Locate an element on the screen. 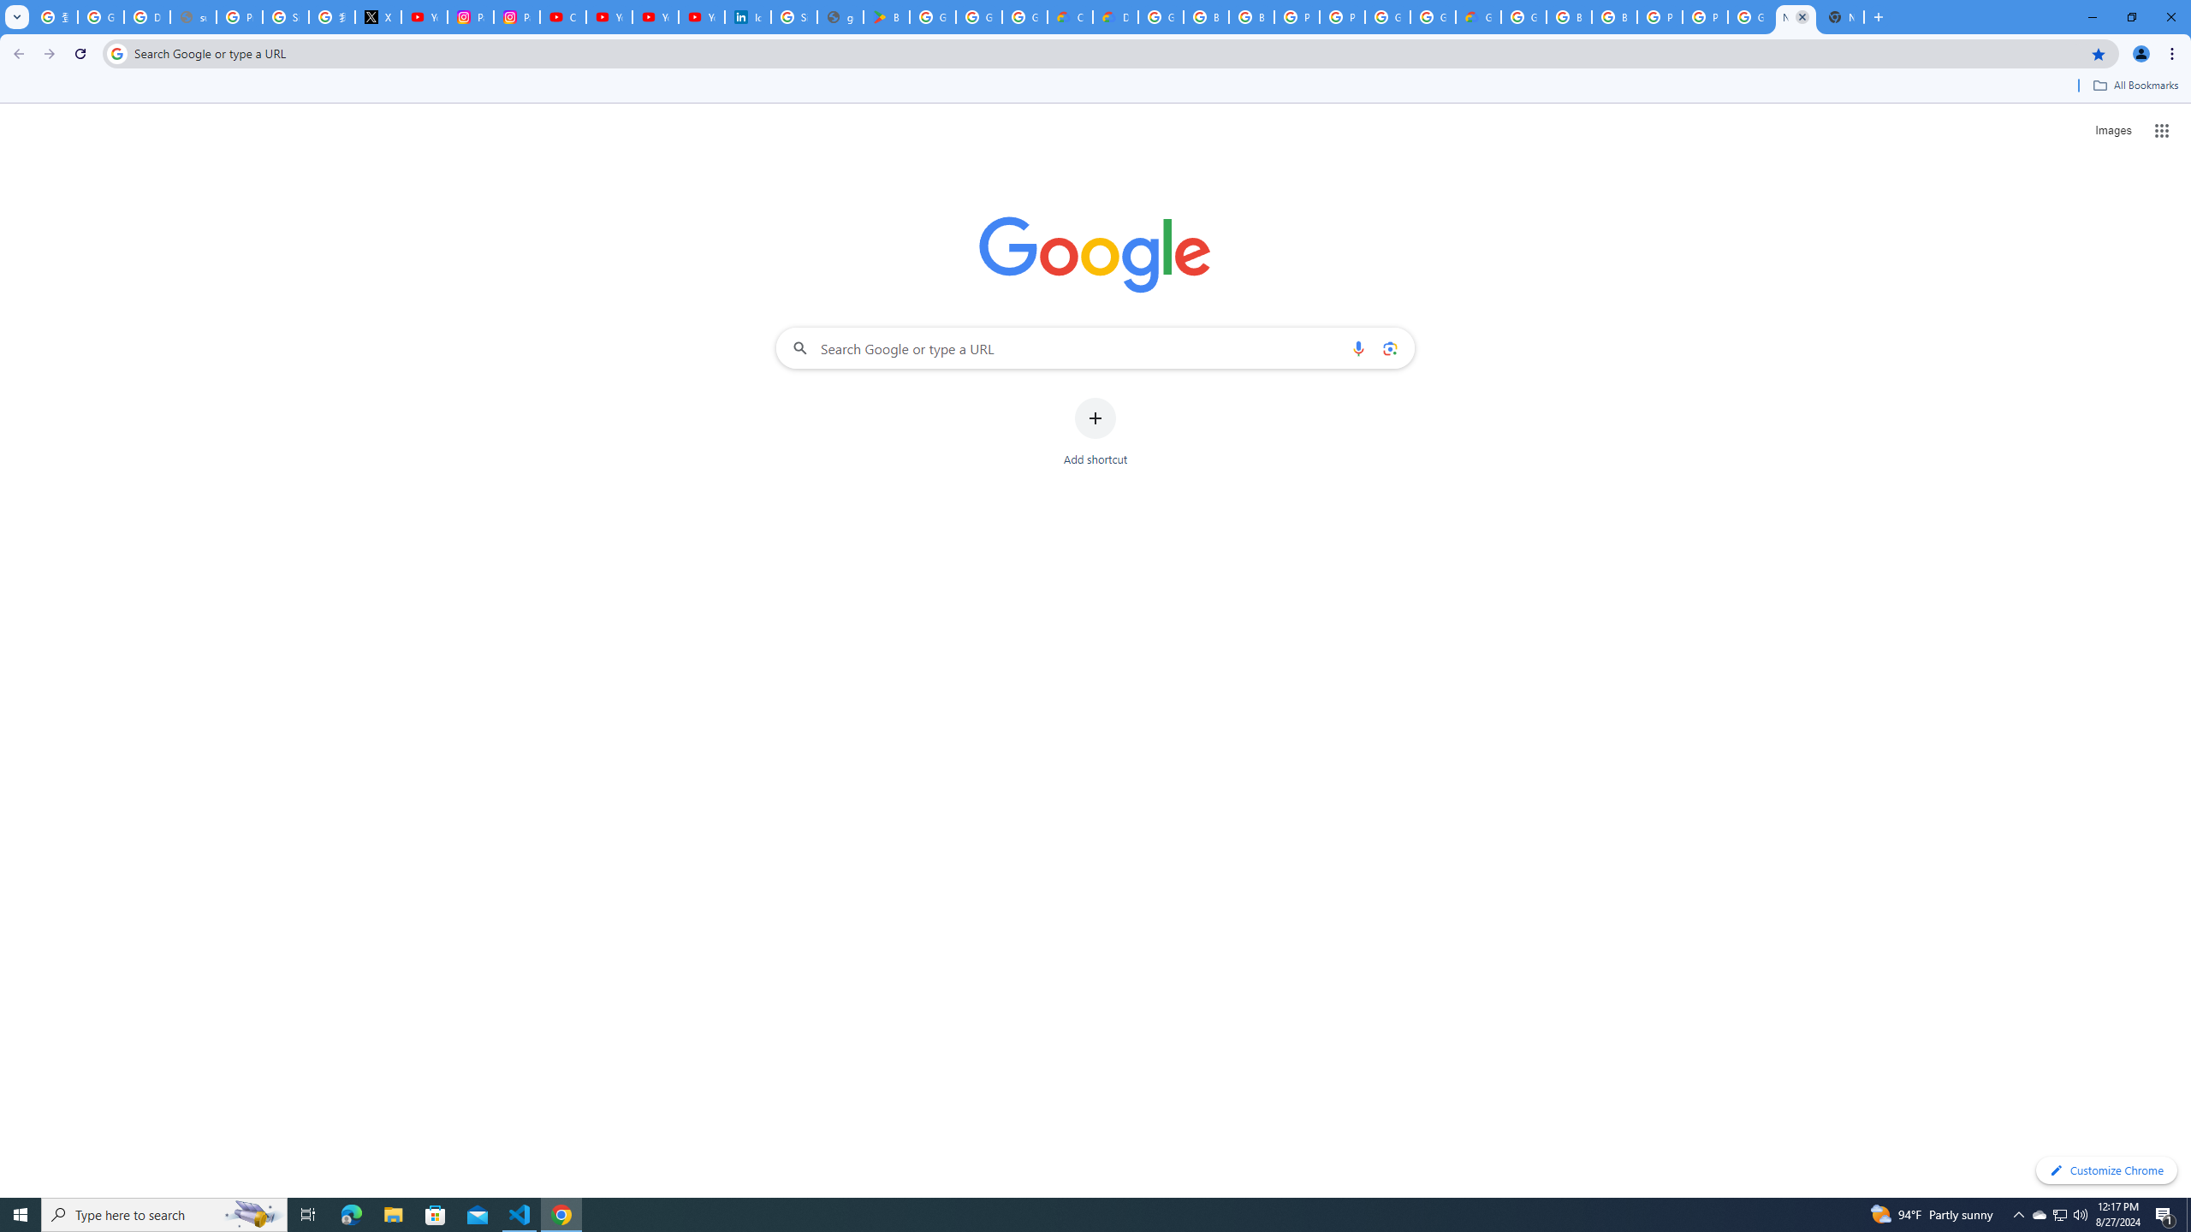 This screenshot has width=2191, height=1232. Customize Chrome is located at coordinates (2106, 1170).